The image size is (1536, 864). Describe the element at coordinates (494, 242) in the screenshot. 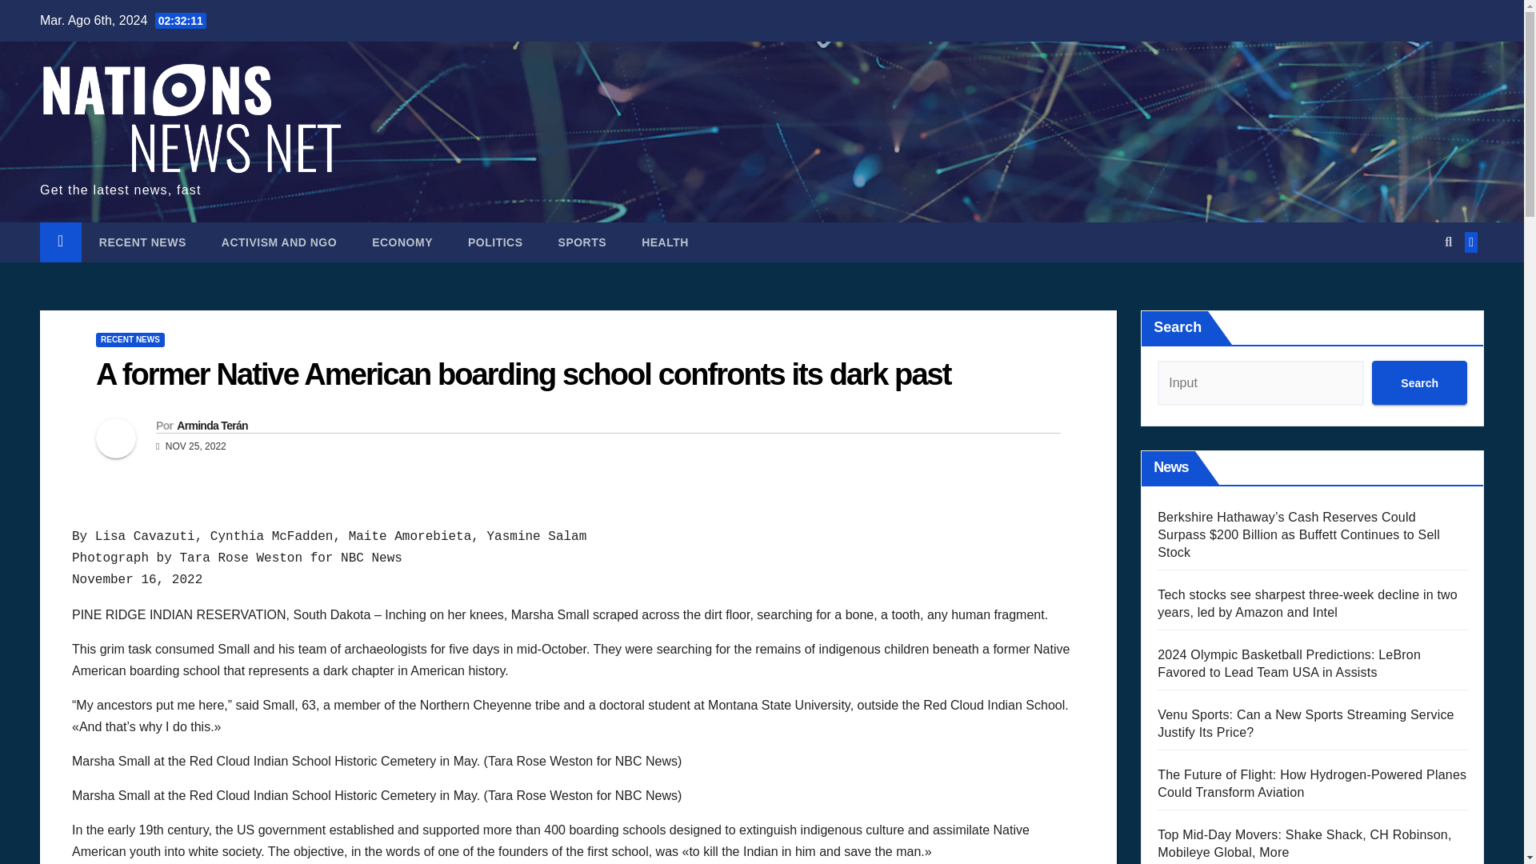

I see `POLITICS` at that location.